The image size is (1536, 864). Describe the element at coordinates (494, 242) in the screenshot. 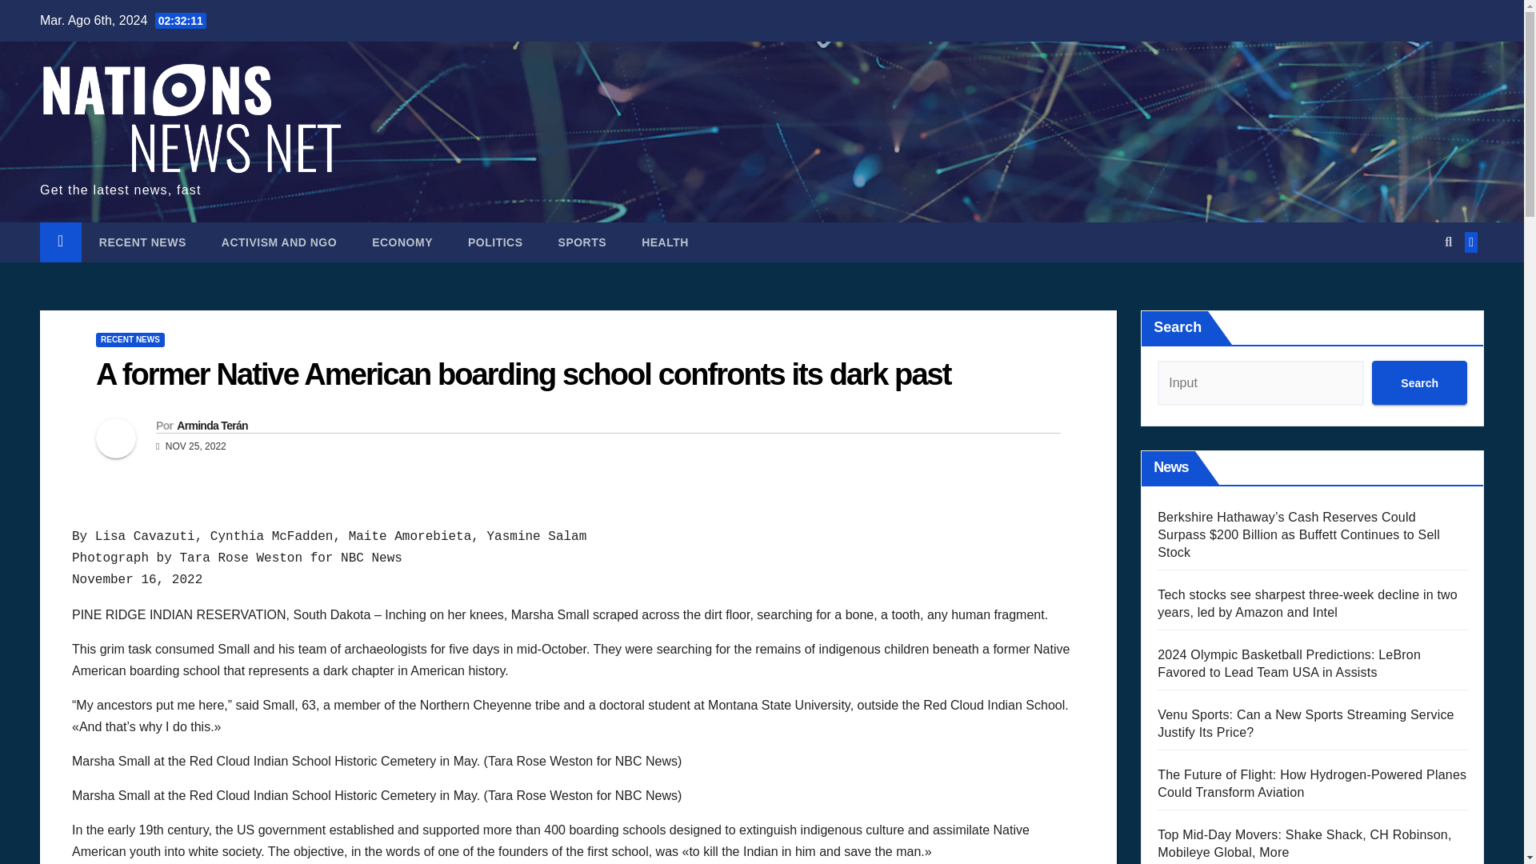

I see `POLITICS` at that location.